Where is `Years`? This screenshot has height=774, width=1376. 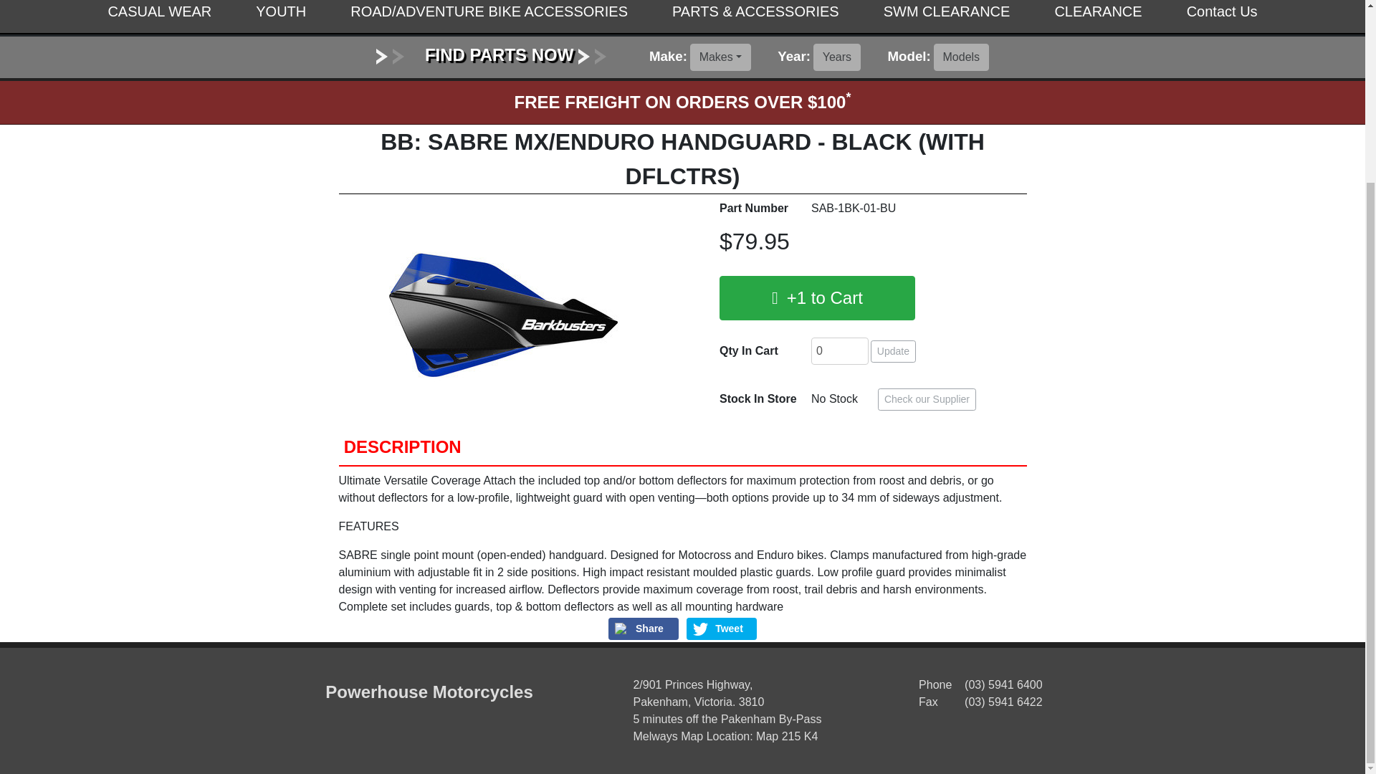 Years is located at coordinates (837, 57).